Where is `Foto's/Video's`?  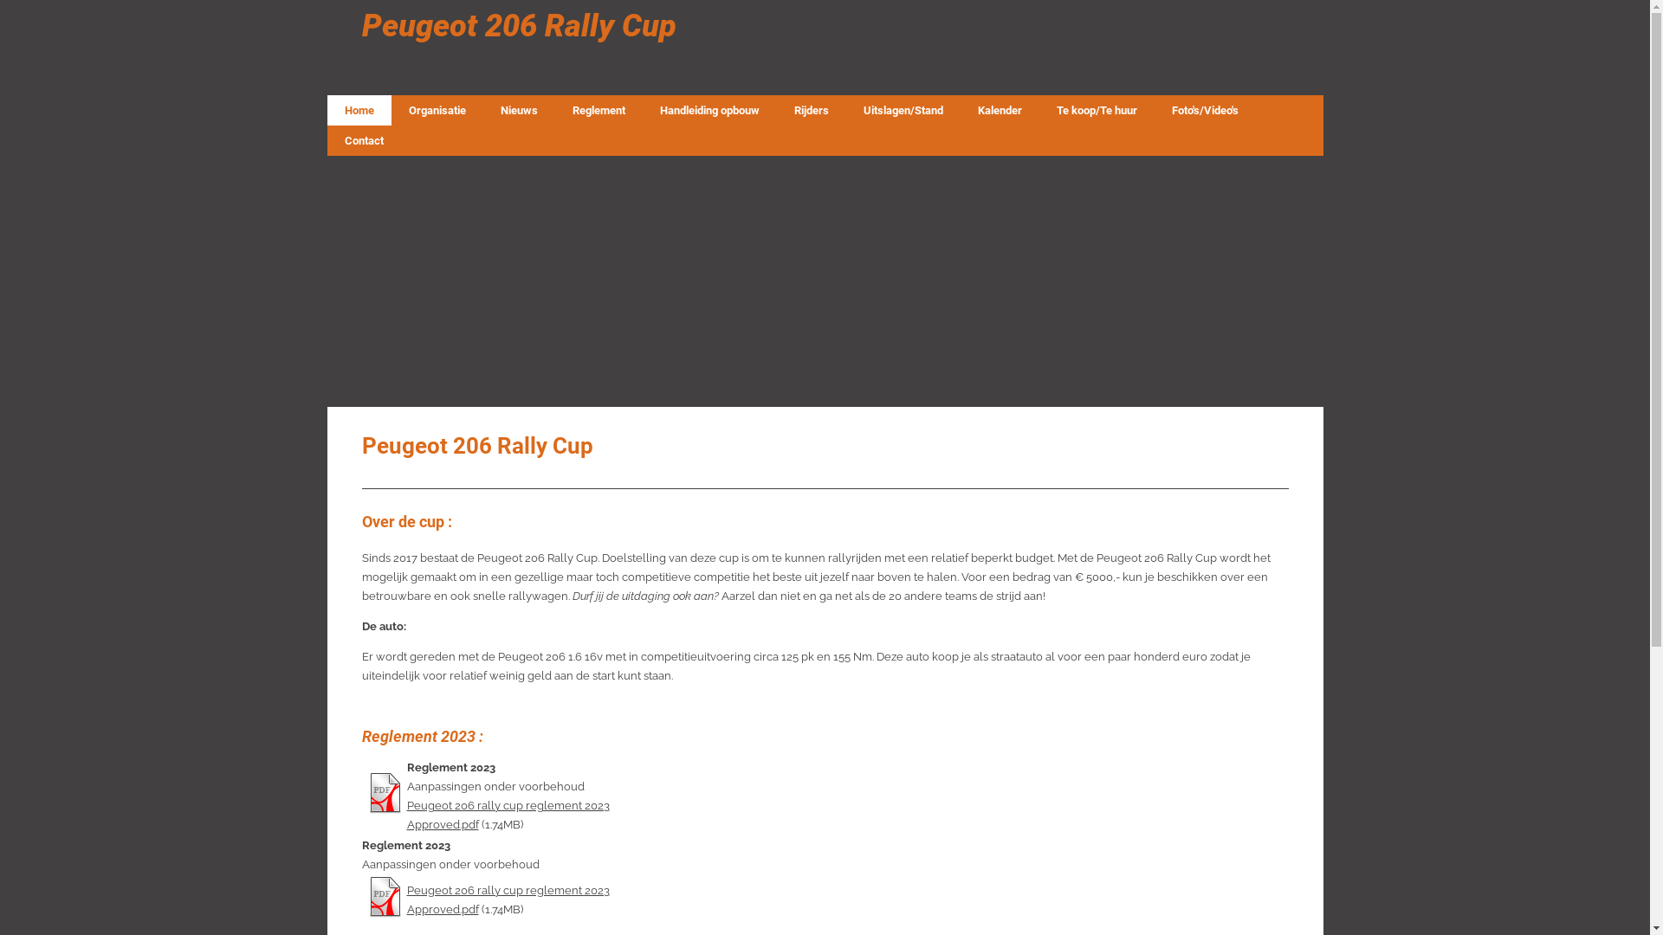 Foto's/Video's is located at coordinates (1204, 111).